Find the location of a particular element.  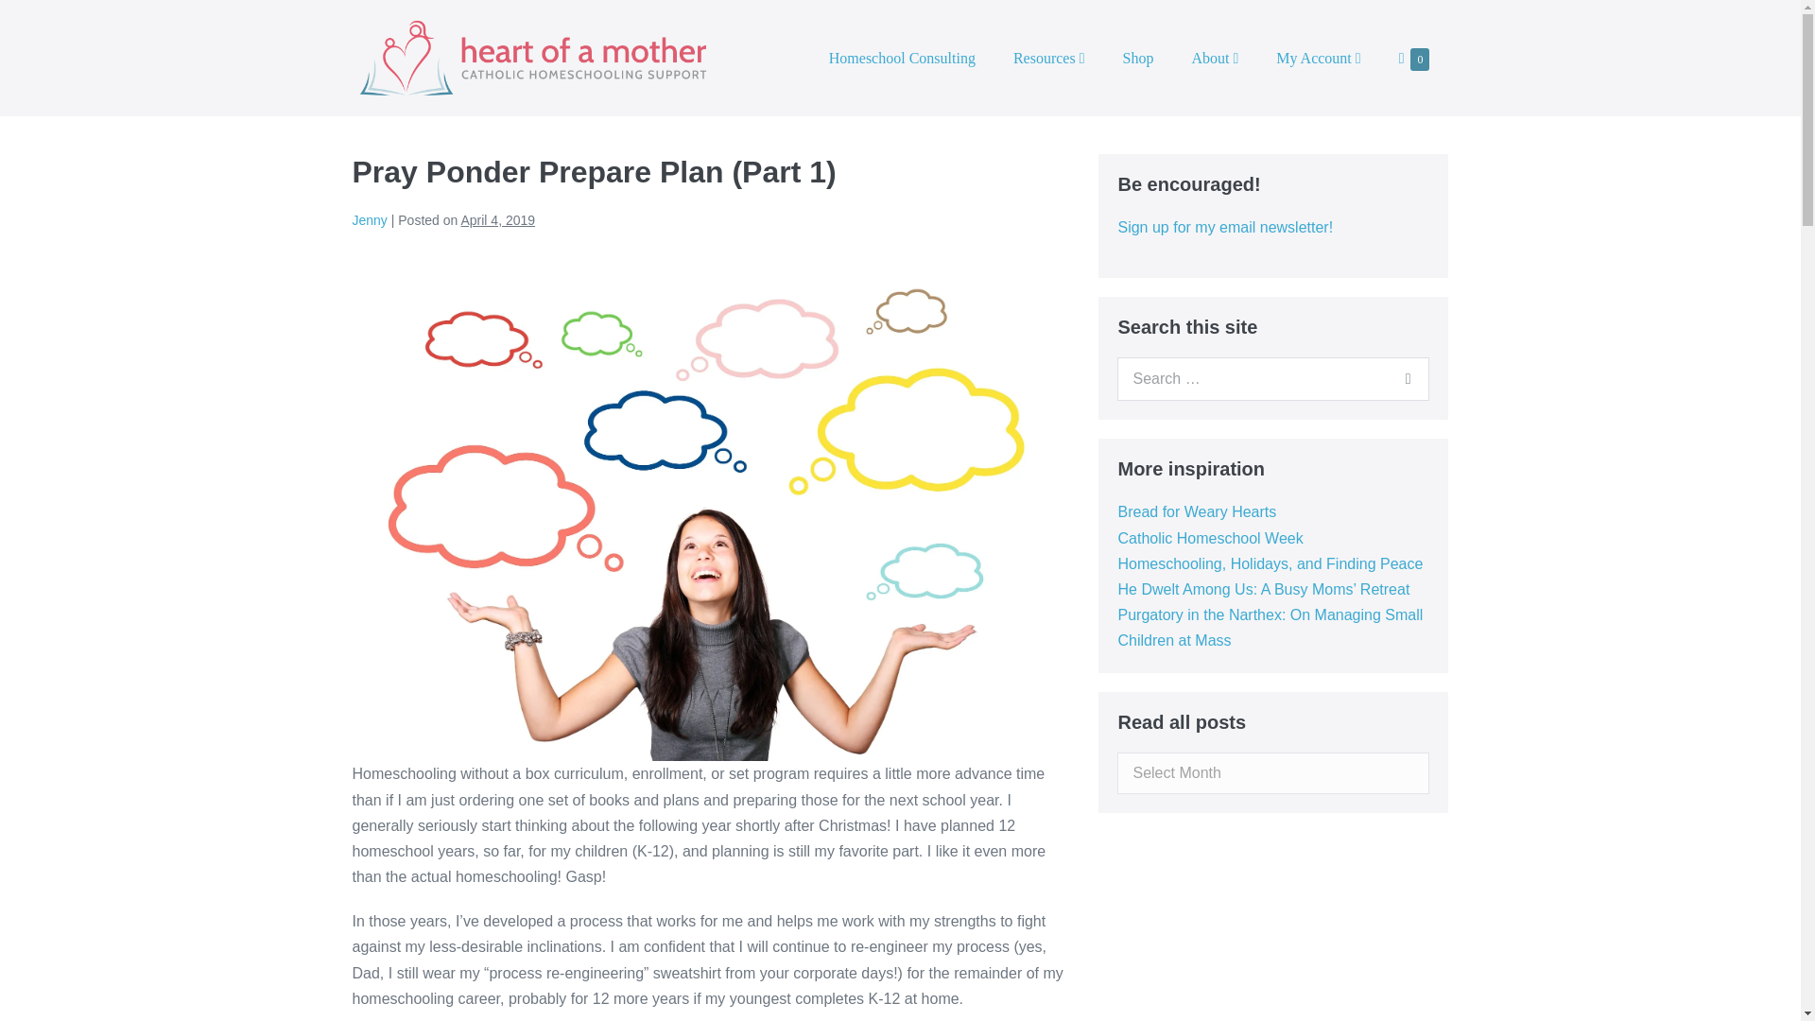

About is located at coordinates (1215, 58).